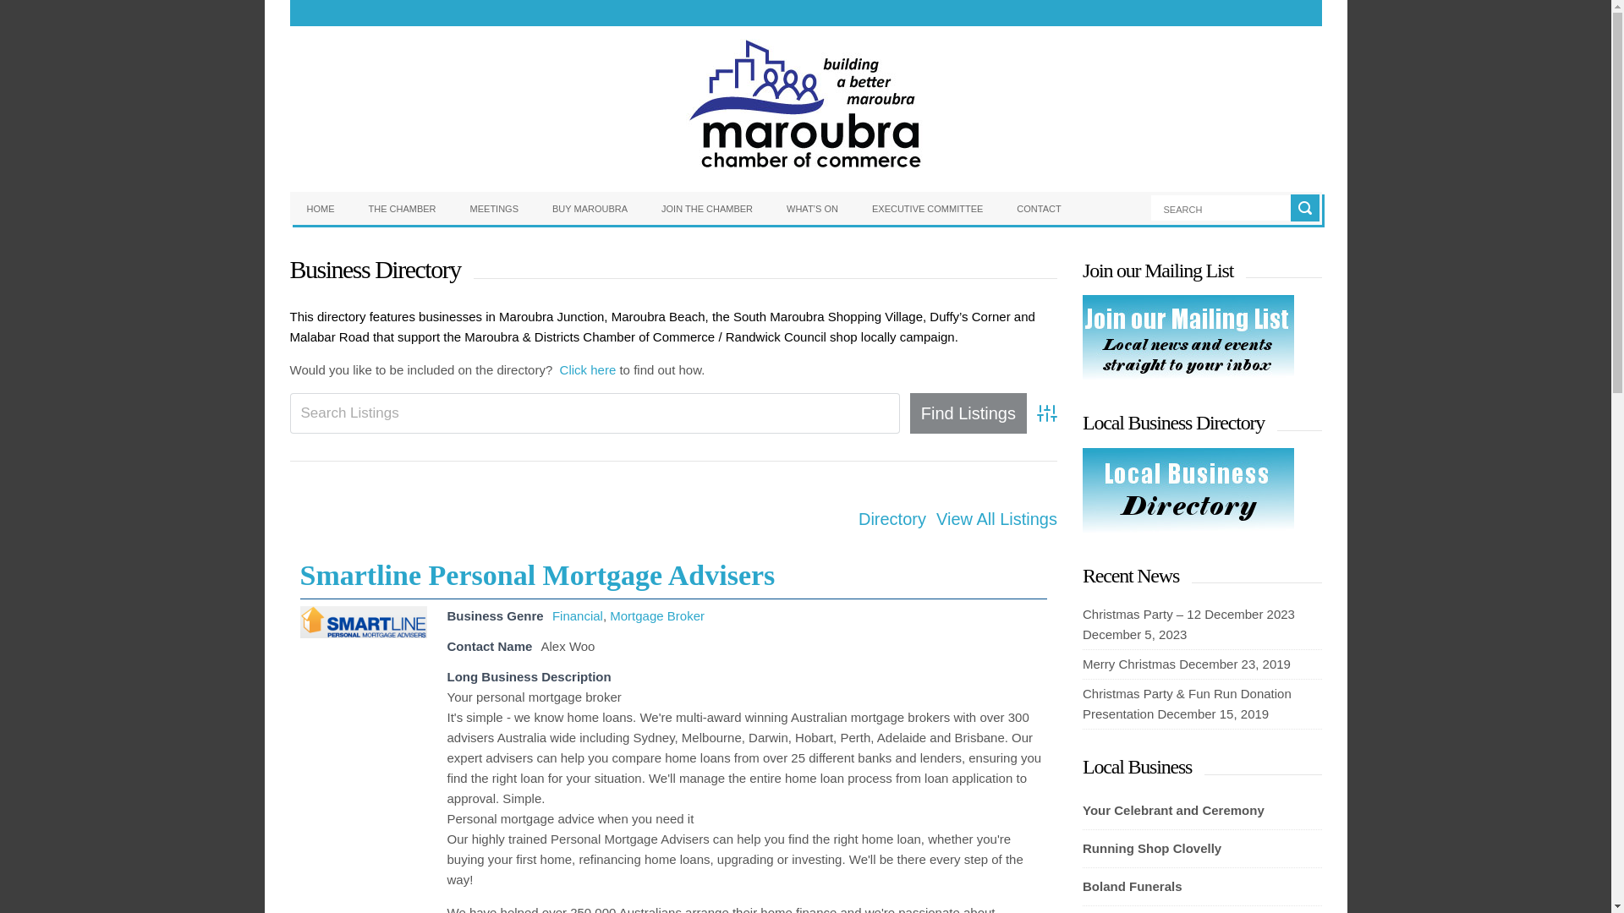 This screenshot has width=1624, height=913. Describe the element at coordinates (589, 369) in the screenshot. I see `Click here` at that location.